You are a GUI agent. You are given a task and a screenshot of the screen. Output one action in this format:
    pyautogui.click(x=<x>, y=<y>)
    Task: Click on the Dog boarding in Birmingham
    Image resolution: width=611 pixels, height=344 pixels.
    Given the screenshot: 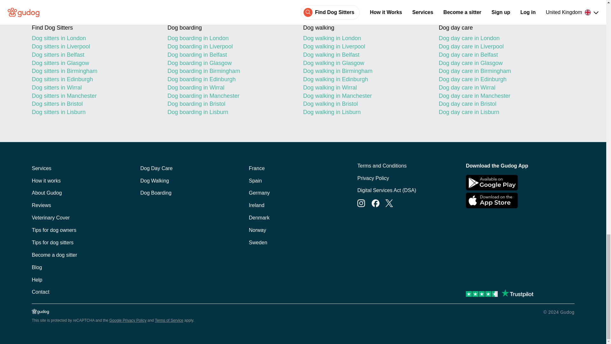 What is the action you would take?
    pyautogui.click(x=230, y=71)
    